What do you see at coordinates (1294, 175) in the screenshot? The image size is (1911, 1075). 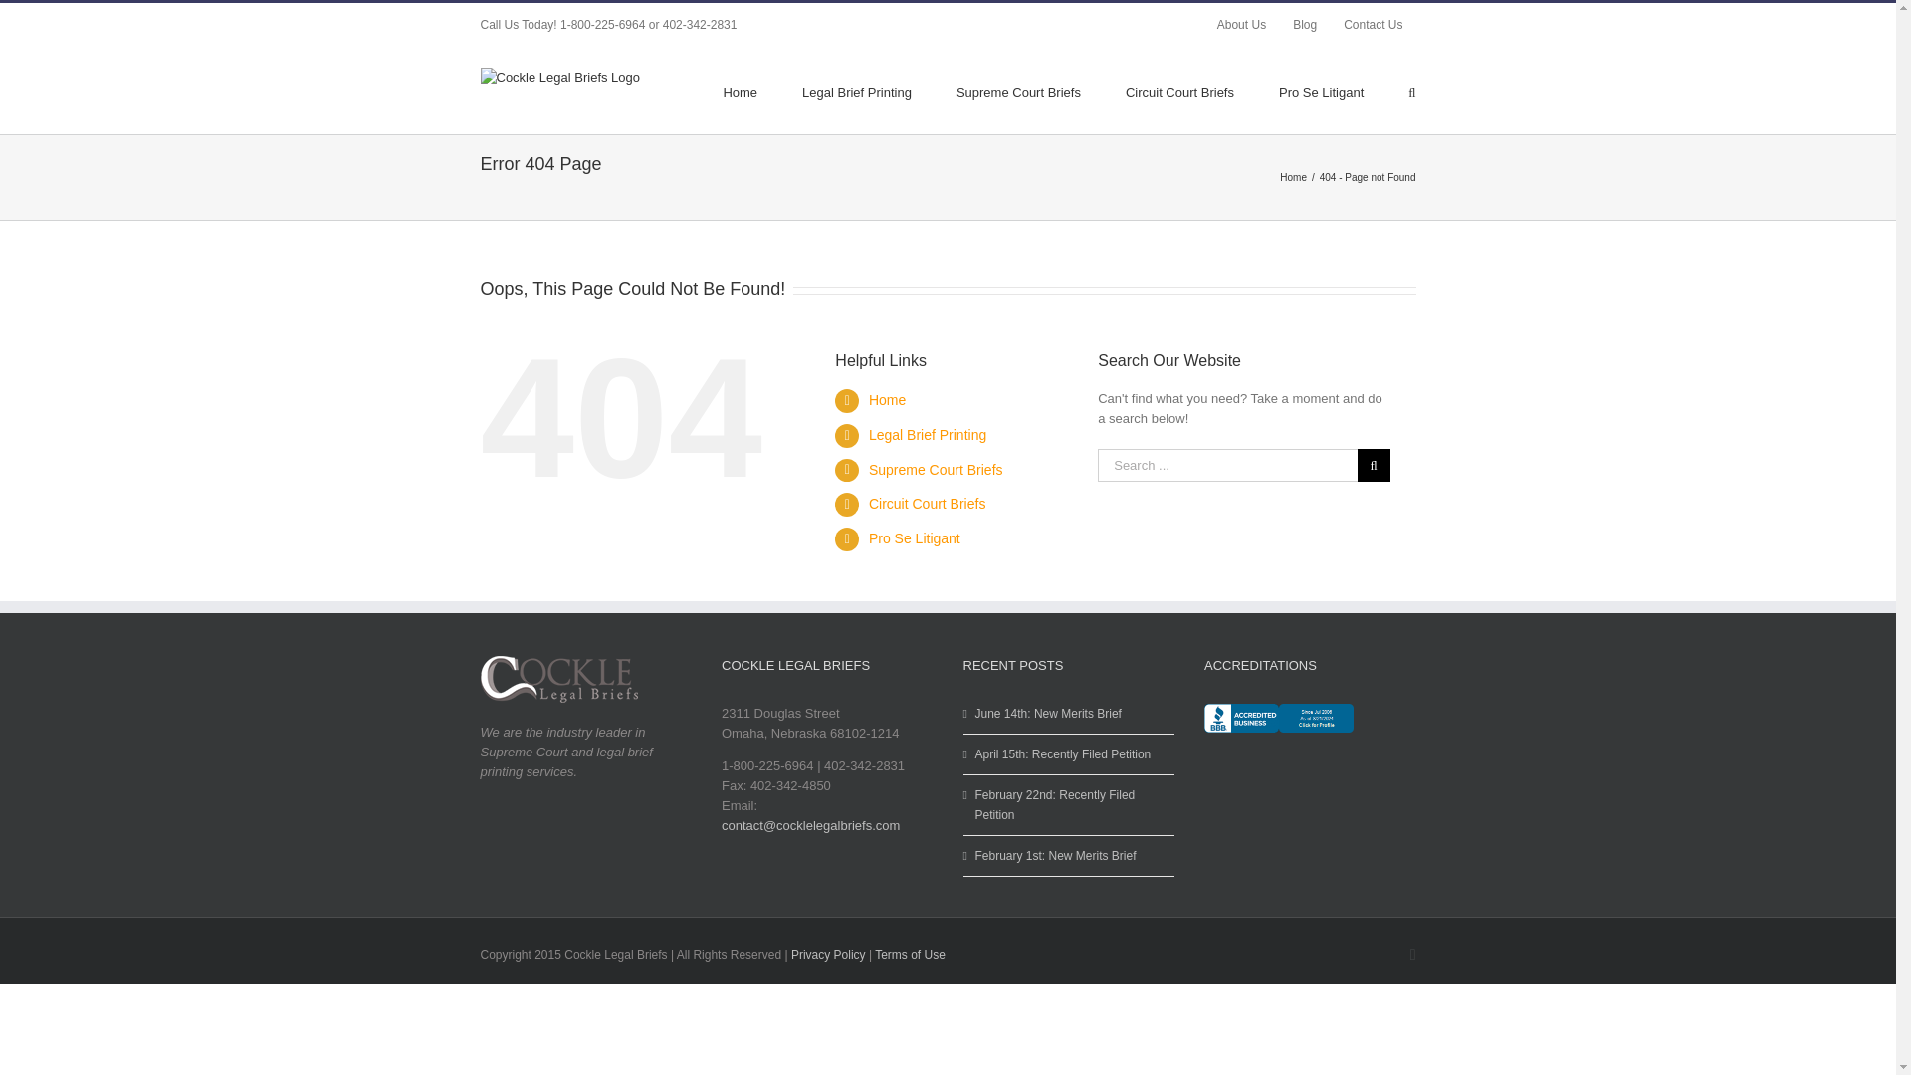 I see `Home` at bounding box center [1294, 175].